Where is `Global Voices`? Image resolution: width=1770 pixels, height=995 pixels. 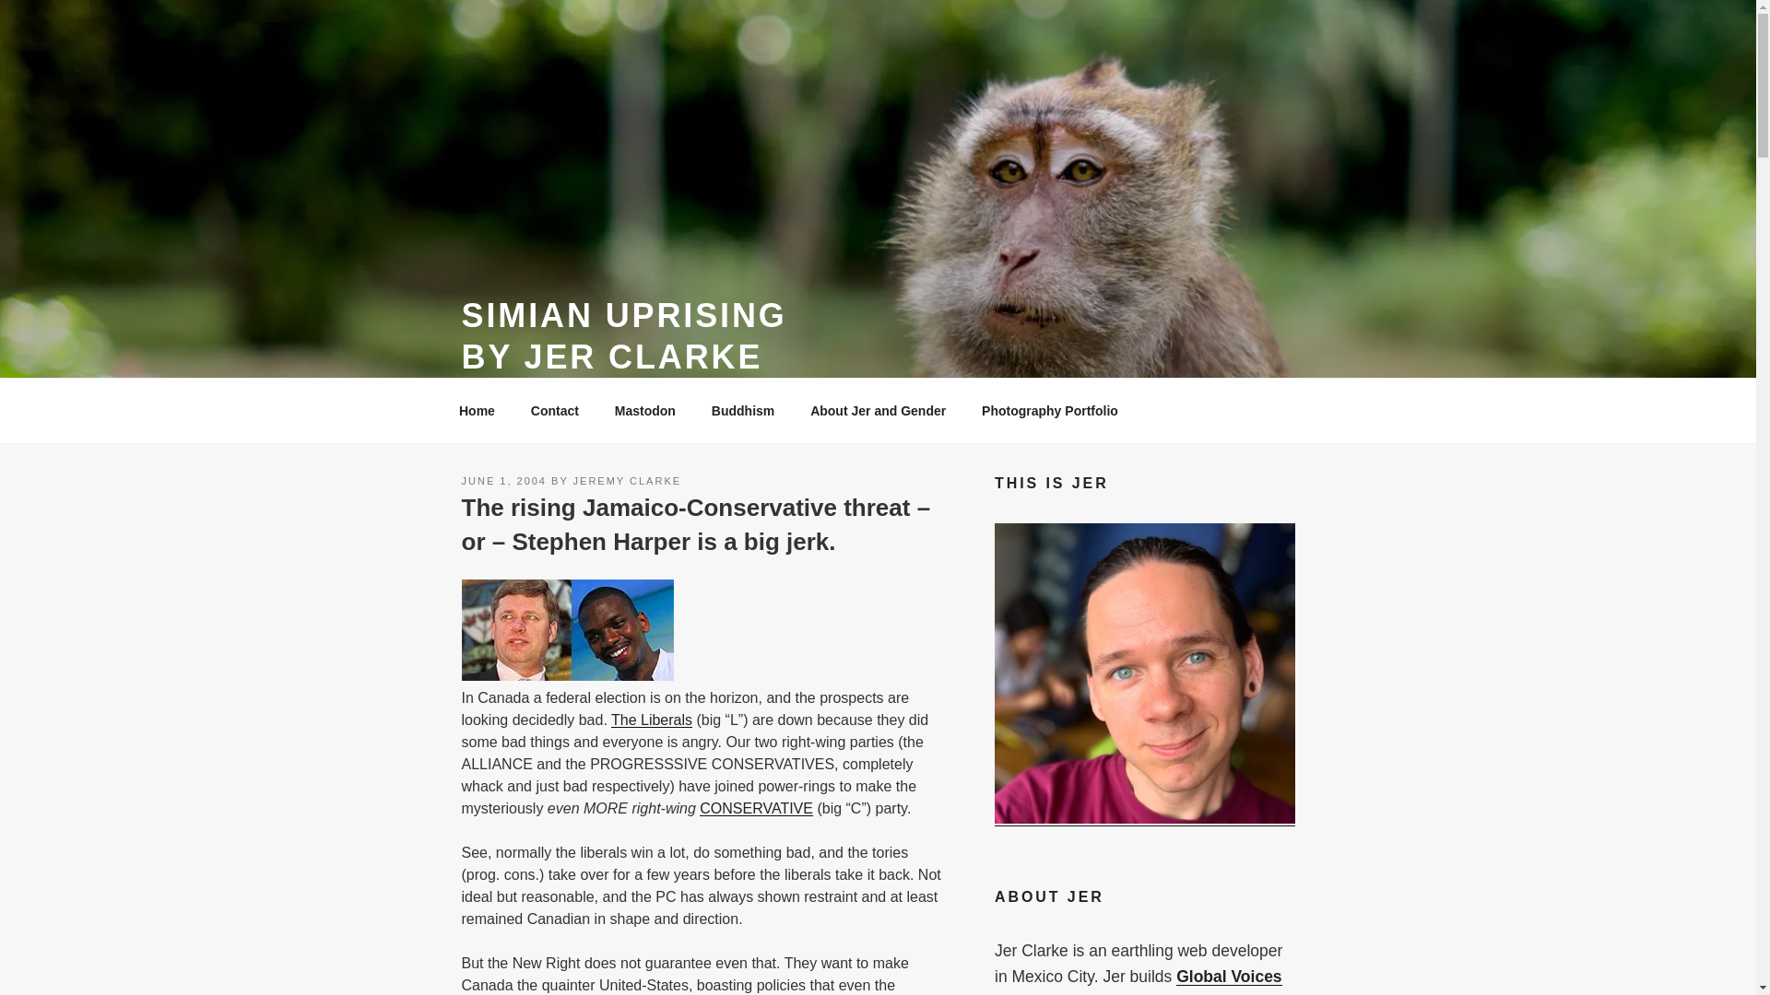 Global Voices is located at coordinates (1229, 977).